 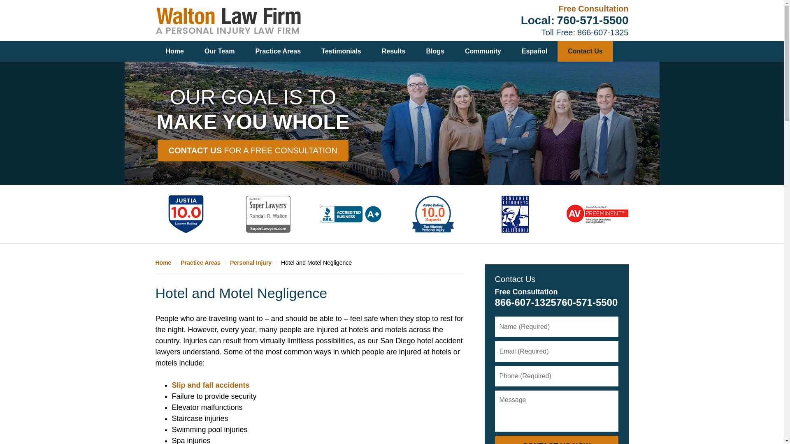 I want to click on Contact Us, so click(x=585, y=51).